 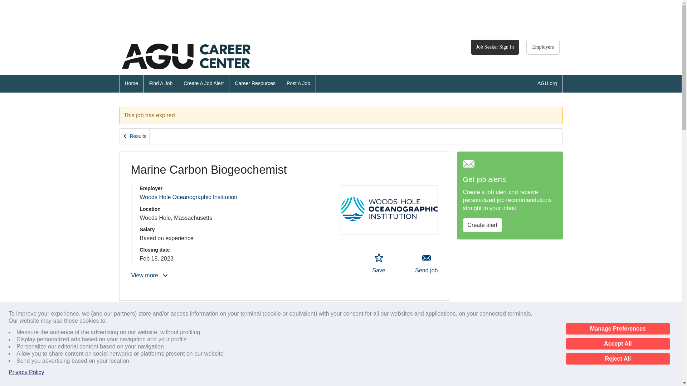 I want to click on Accept All, so click(x=186, y=56).